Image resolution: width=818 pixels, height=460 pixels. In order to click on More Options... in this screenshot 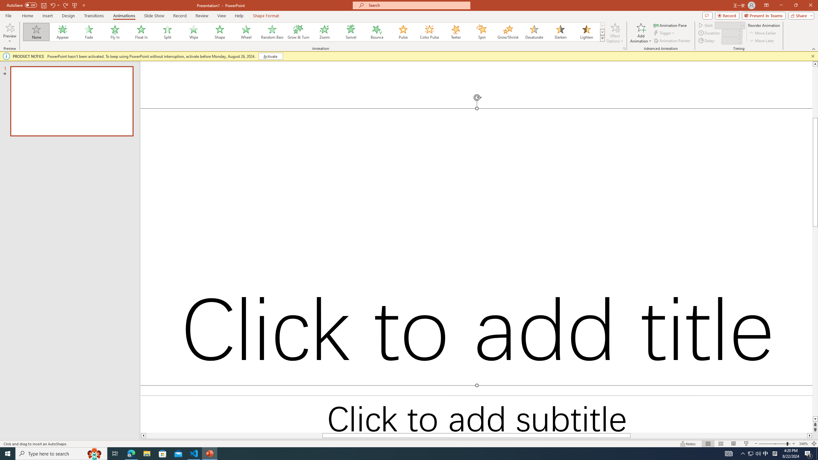, I will do `click(624, 49)`.